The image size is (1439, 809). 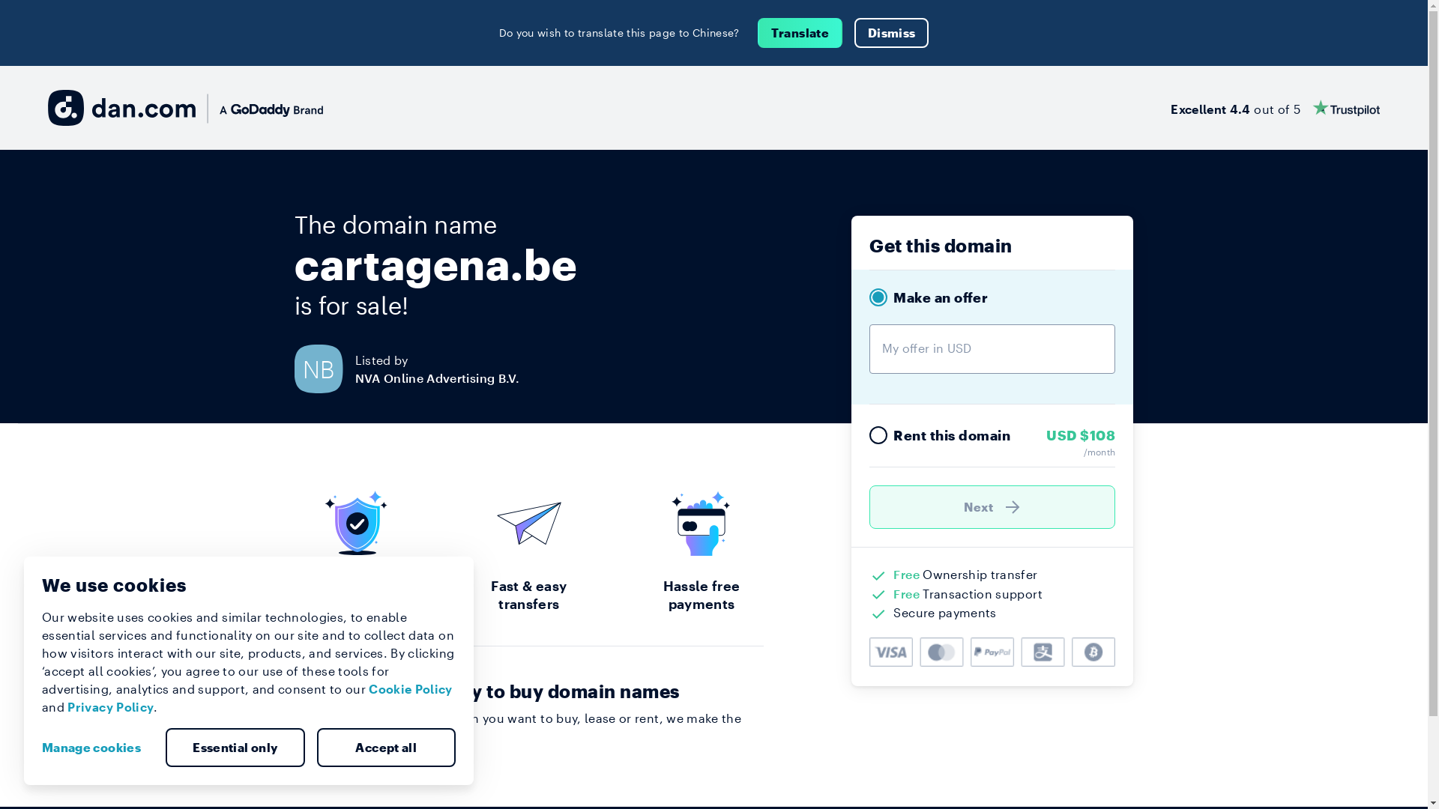 I want to click on Next
), so click(x=992, y=507).